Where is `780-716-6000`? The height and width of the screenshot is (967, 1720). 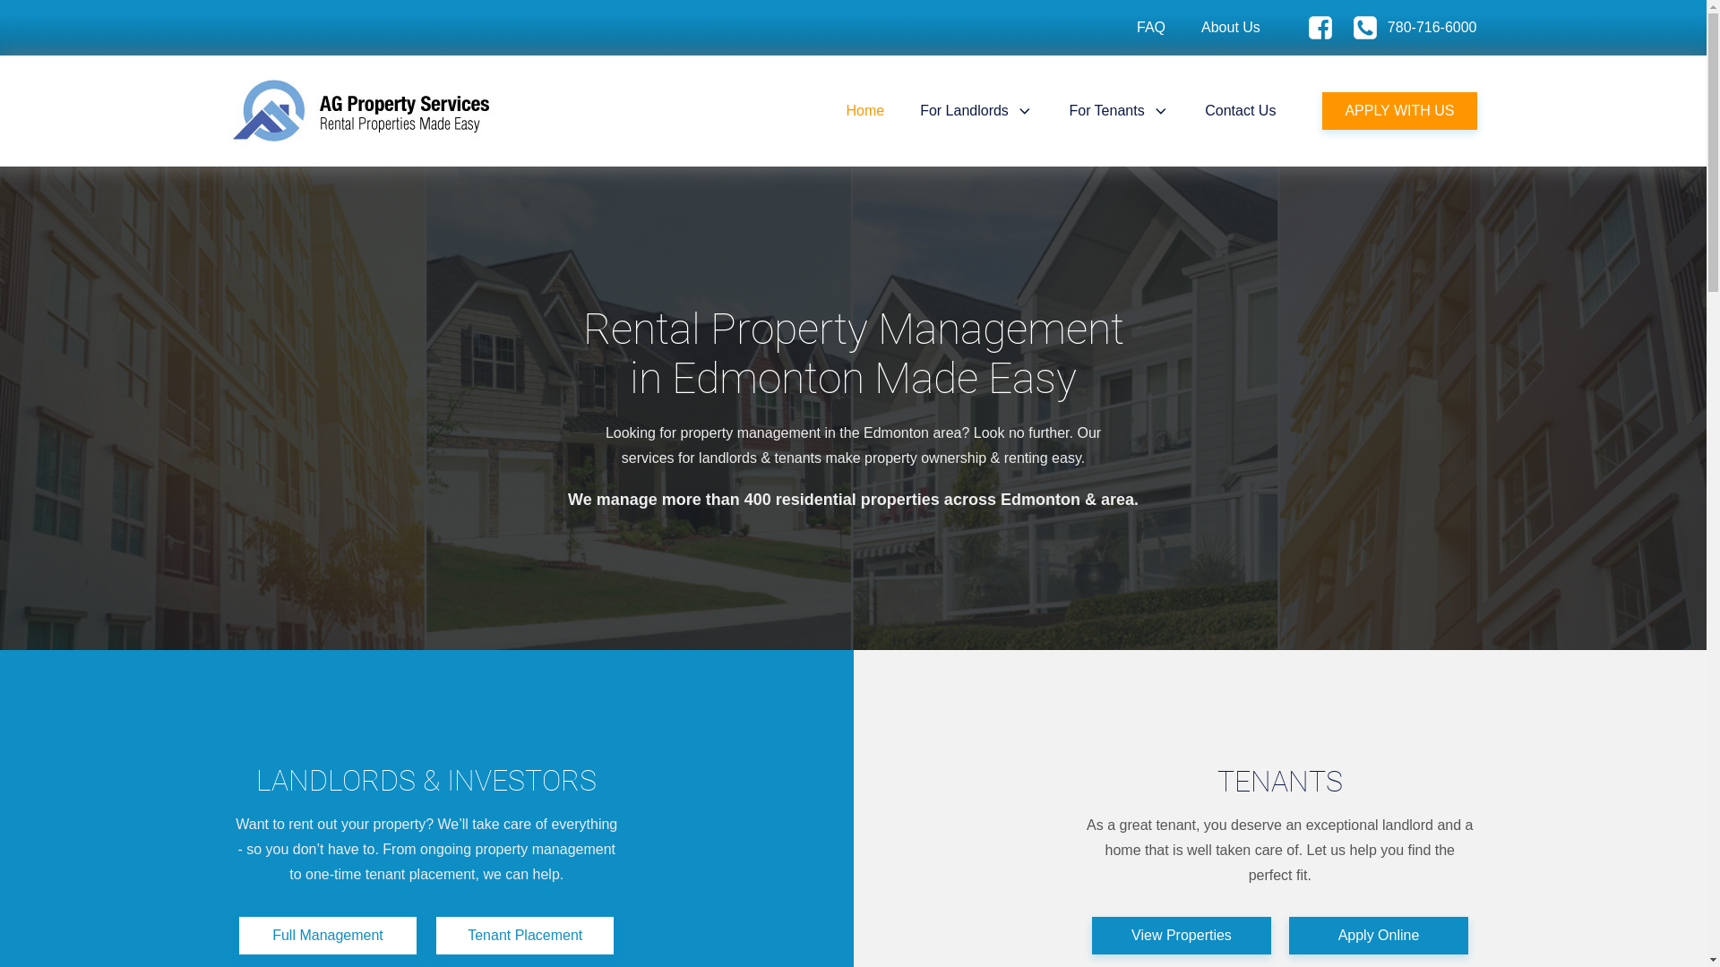 780-716-6000 is located at coordinates (1415, 28).